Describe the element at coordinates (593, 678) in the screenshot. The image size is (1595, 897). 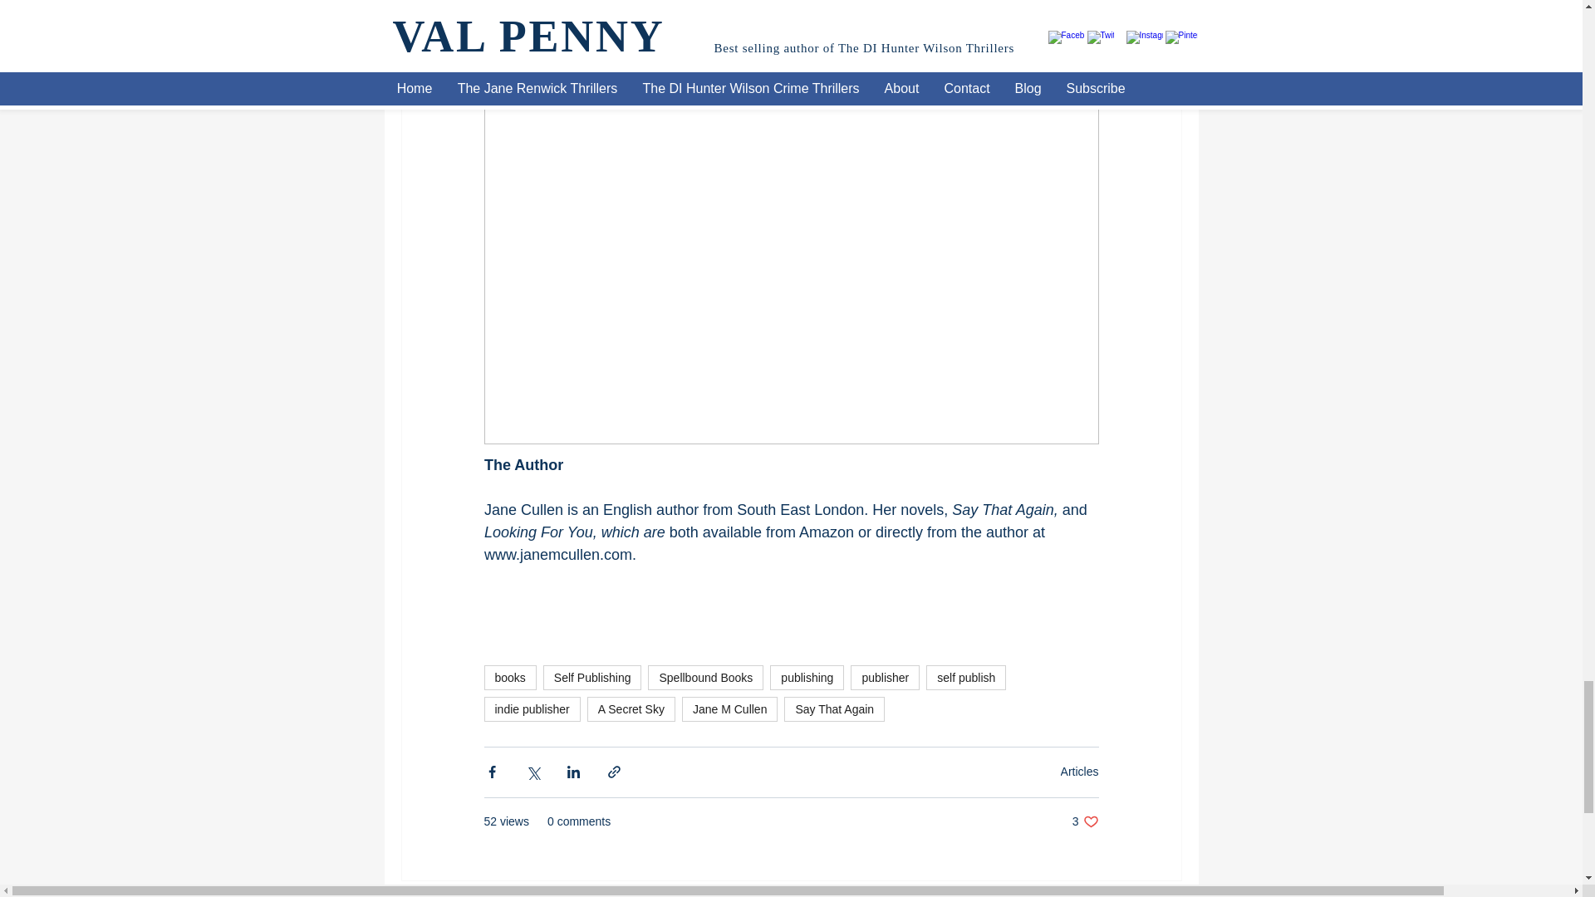
I see `Self Publishing` at that location.